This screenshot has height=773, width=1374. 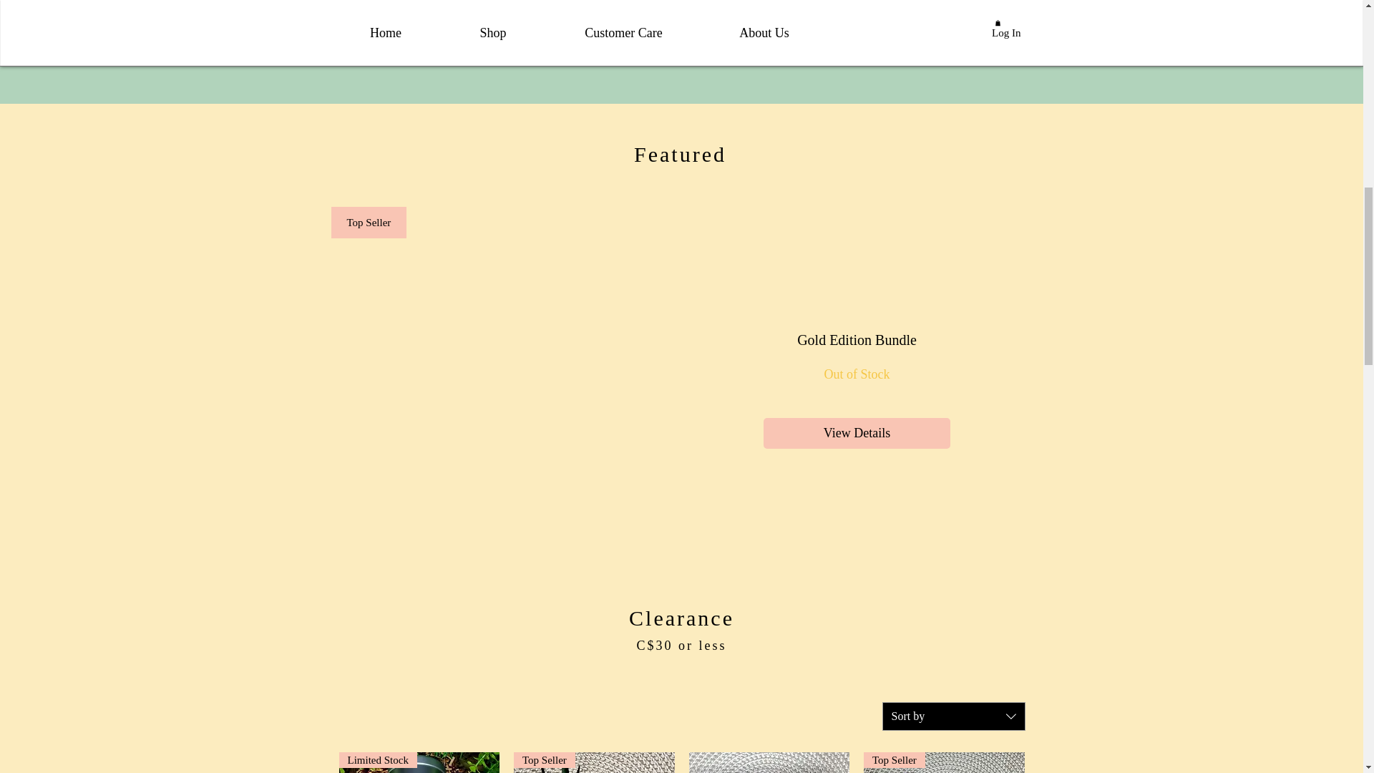 What do you see at coordinates (945, 762) in the screenshot?
I see `Top Seller` at bounding box center [945, 762].